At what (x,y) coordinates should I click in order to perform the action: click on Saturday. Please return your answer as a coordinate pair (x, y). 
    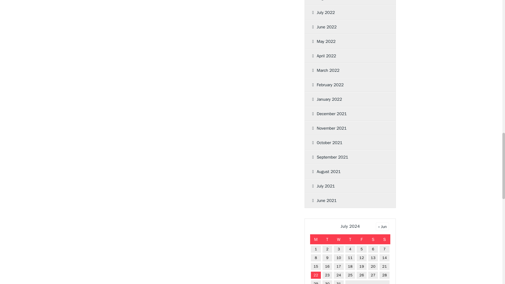
    Looking at the image, I should click on (373, 239).